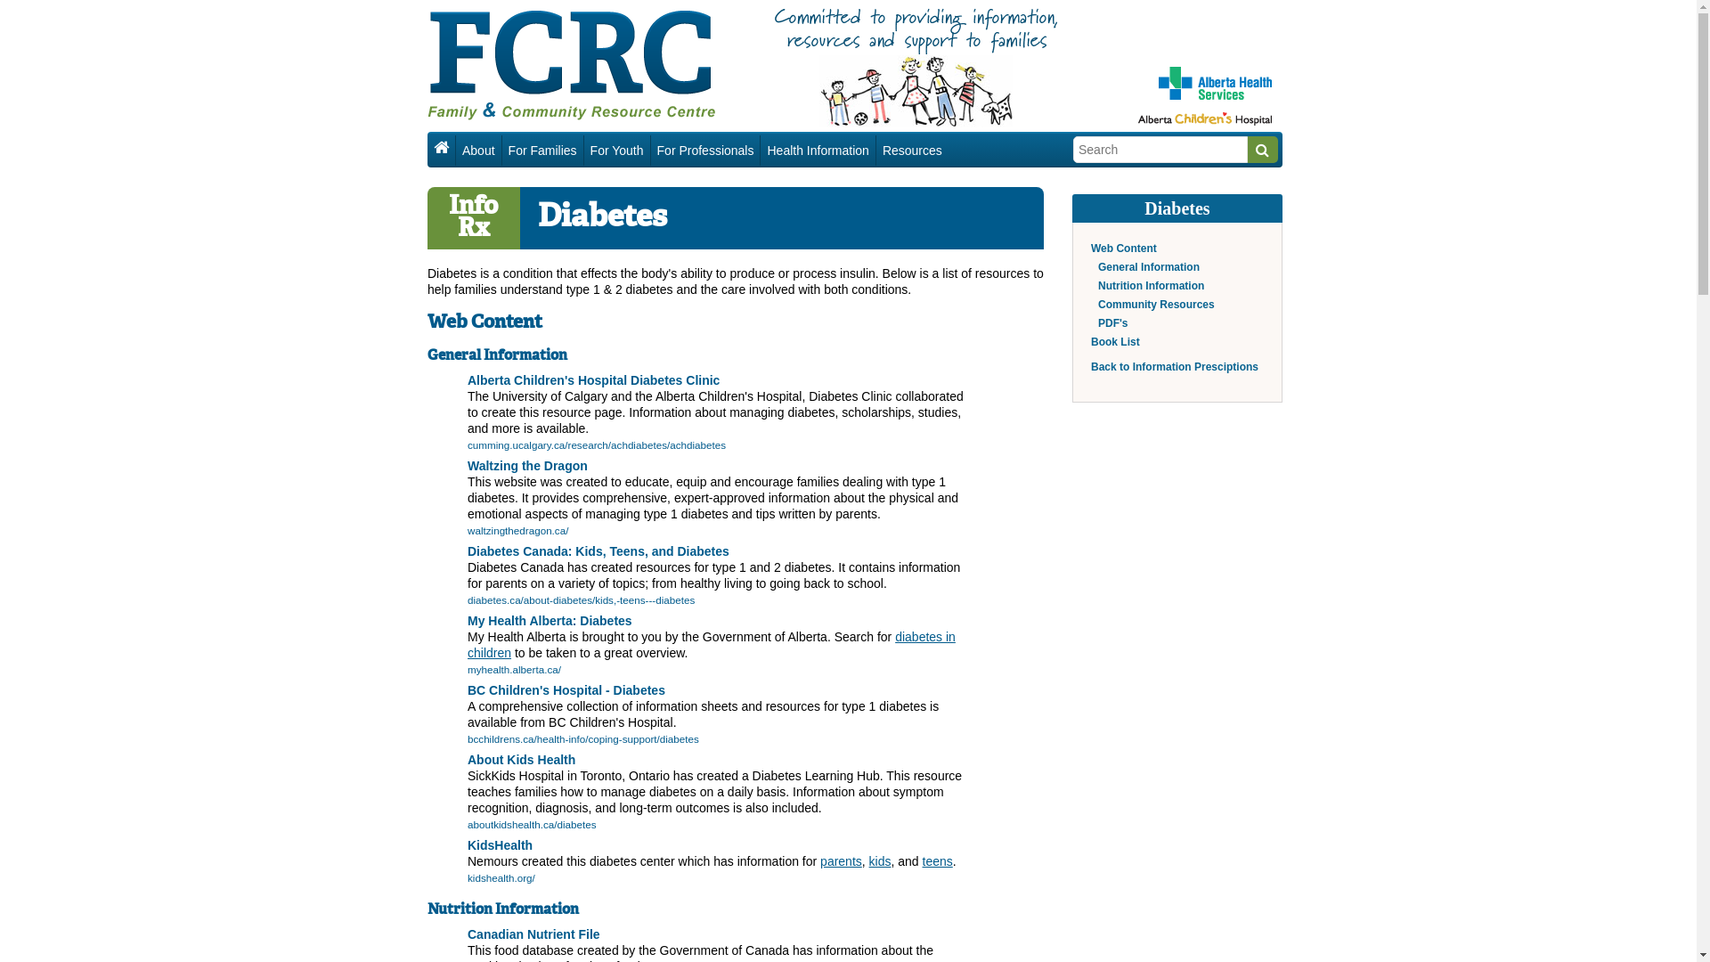 This screenshot has width=1710, height=962. I want to click on My Health Alberta: Diabetes, so click(550, 621).